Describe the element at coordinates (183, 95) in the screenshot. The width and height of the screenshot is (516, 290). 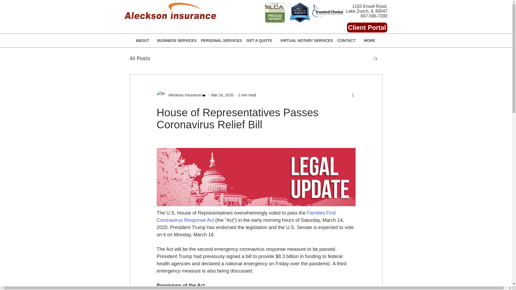
I see `Aleckson Insurance` at that location.